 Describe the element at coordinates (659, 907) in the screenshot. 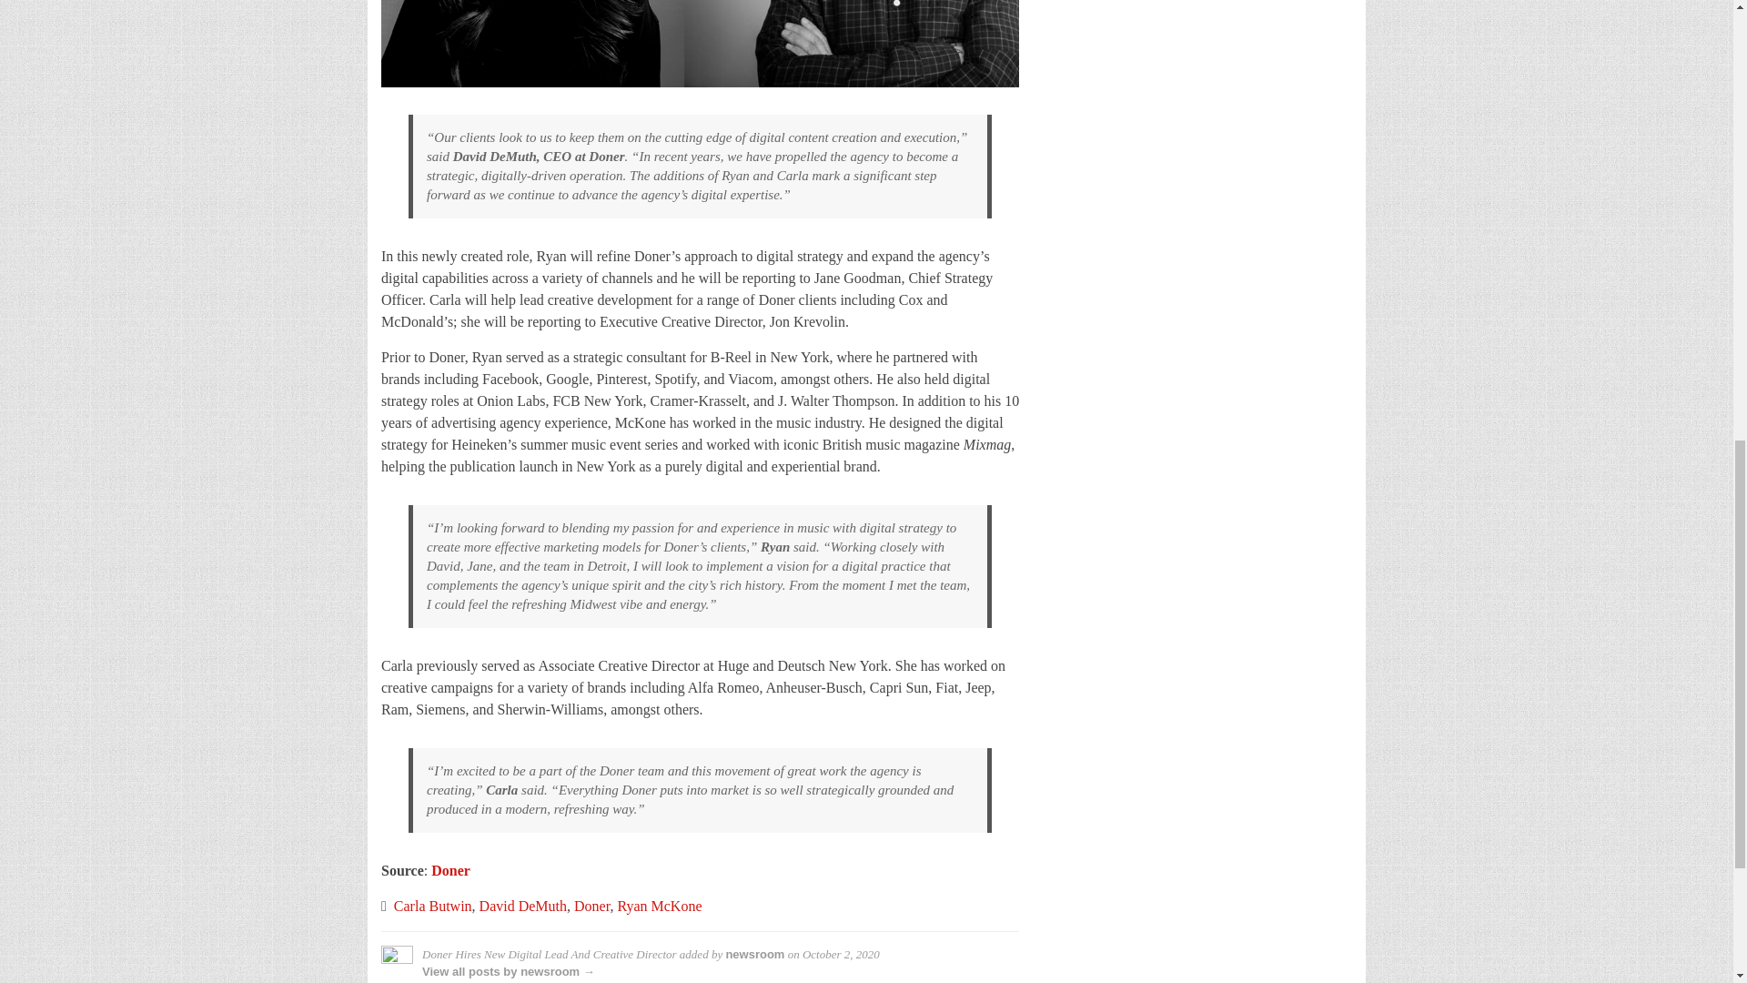

I see `Ryan McKone` at that location.